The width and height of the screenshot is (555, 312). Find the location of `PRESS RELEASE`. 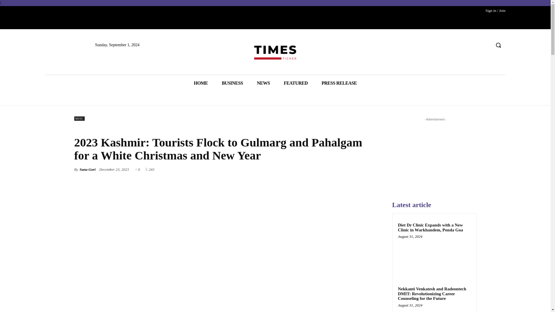

PRESS RELEASE is located at coordinates (339, 83).